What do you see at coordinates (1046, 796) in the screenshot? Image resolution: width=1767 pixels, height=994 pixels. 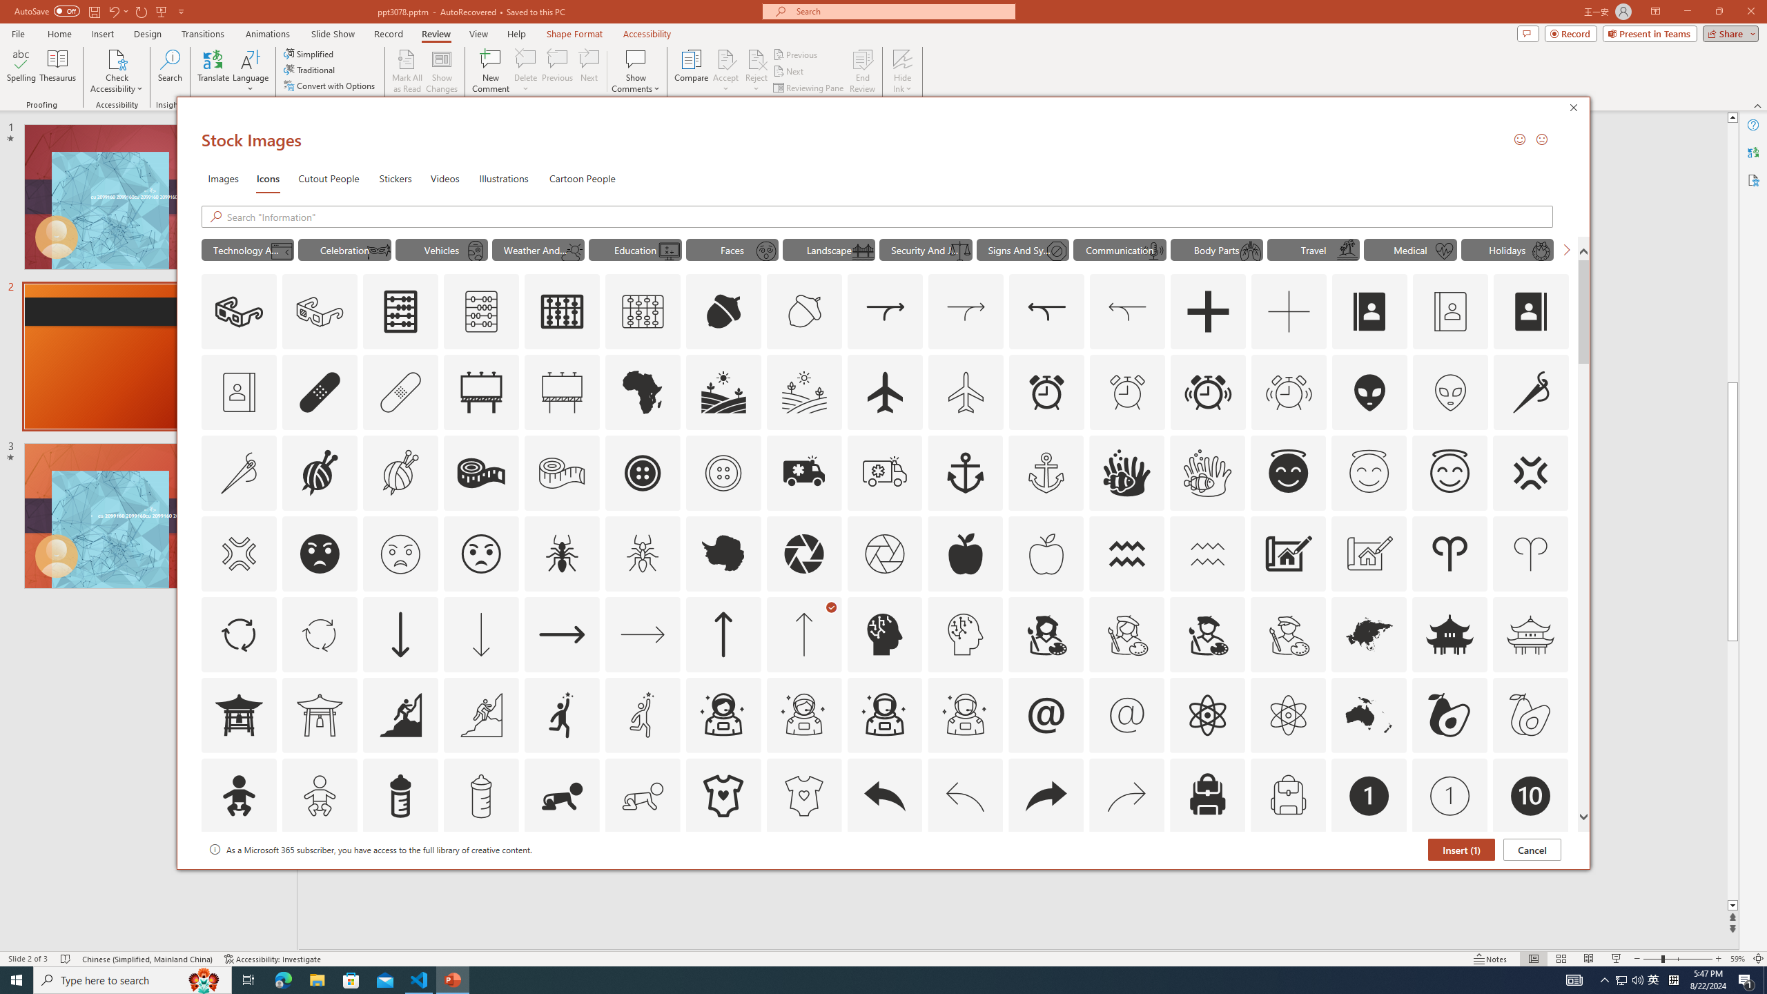 I see `AutomationID: Icons_Back_RTL` at bounding box center [1046, 796].